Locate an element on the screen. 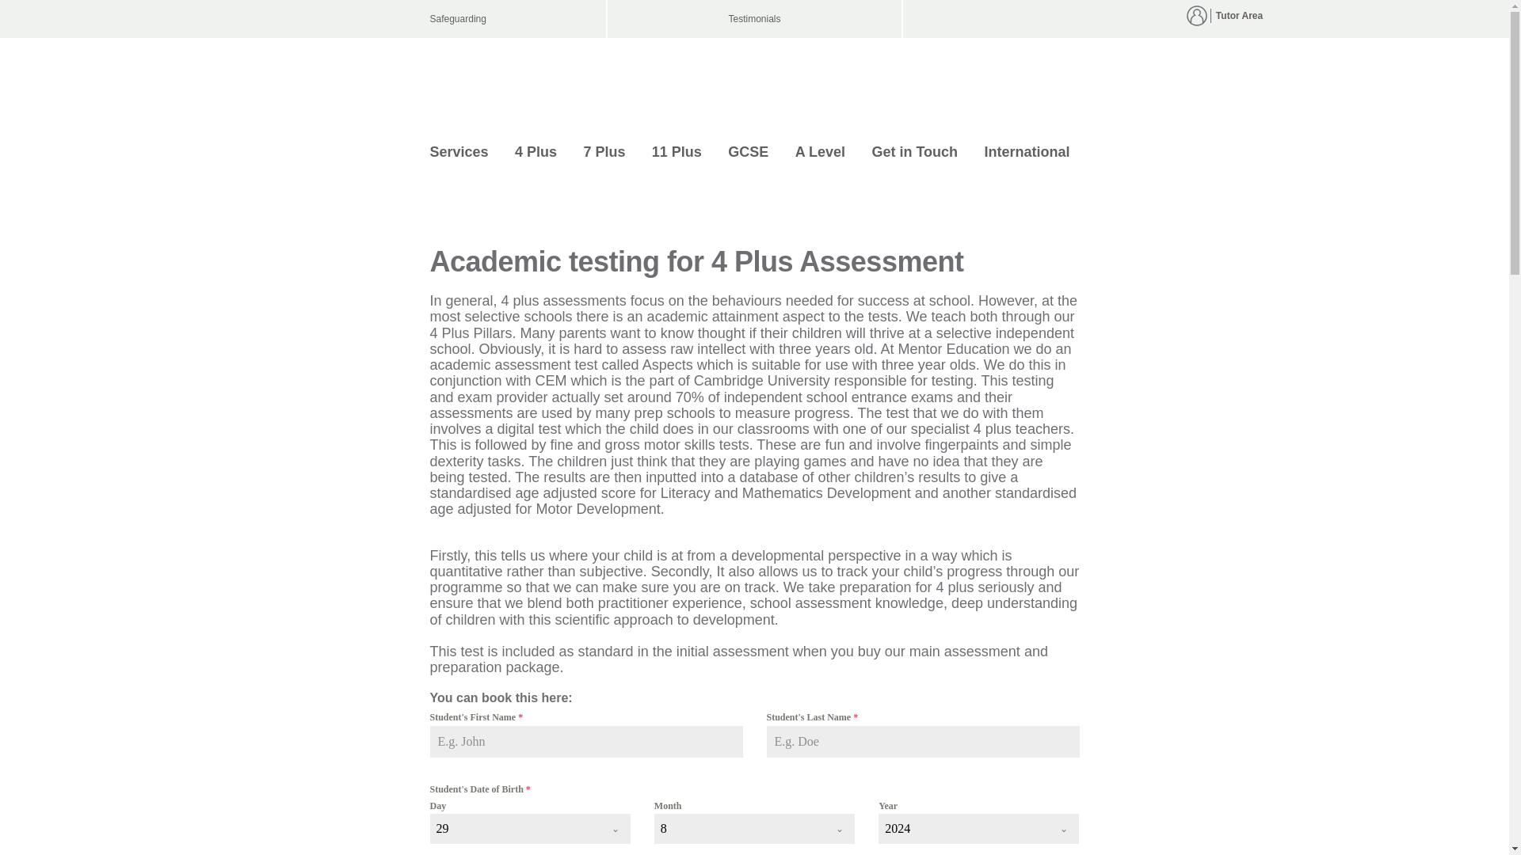  Safeguarding is located at coordinates (510, 19).